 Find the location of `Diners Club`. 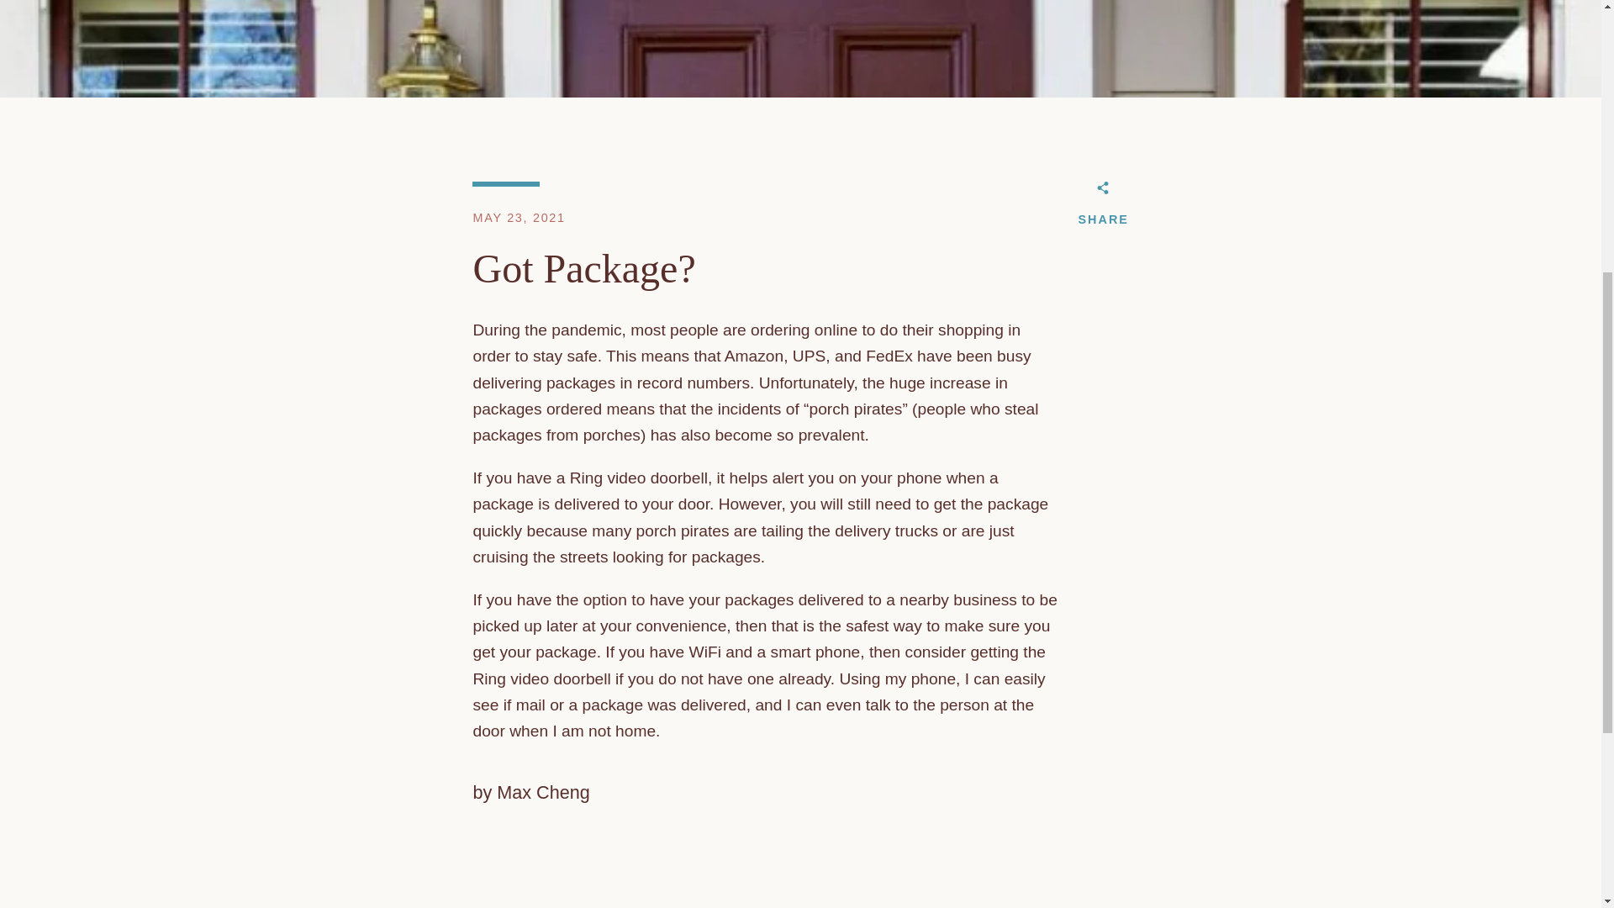

Diners Club is located at coordinates (1057, 325).